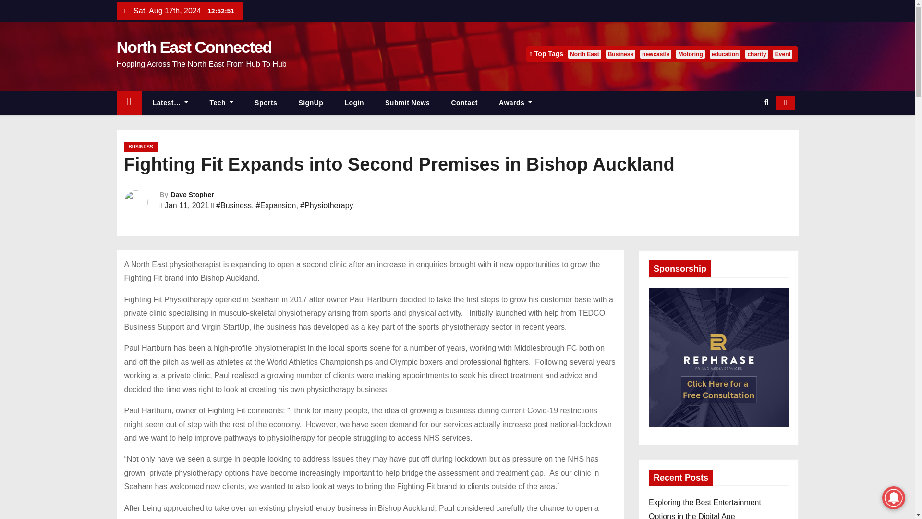  Describe the element at coordinates (354, 103) in the screenshot. I see `Login` at that location.